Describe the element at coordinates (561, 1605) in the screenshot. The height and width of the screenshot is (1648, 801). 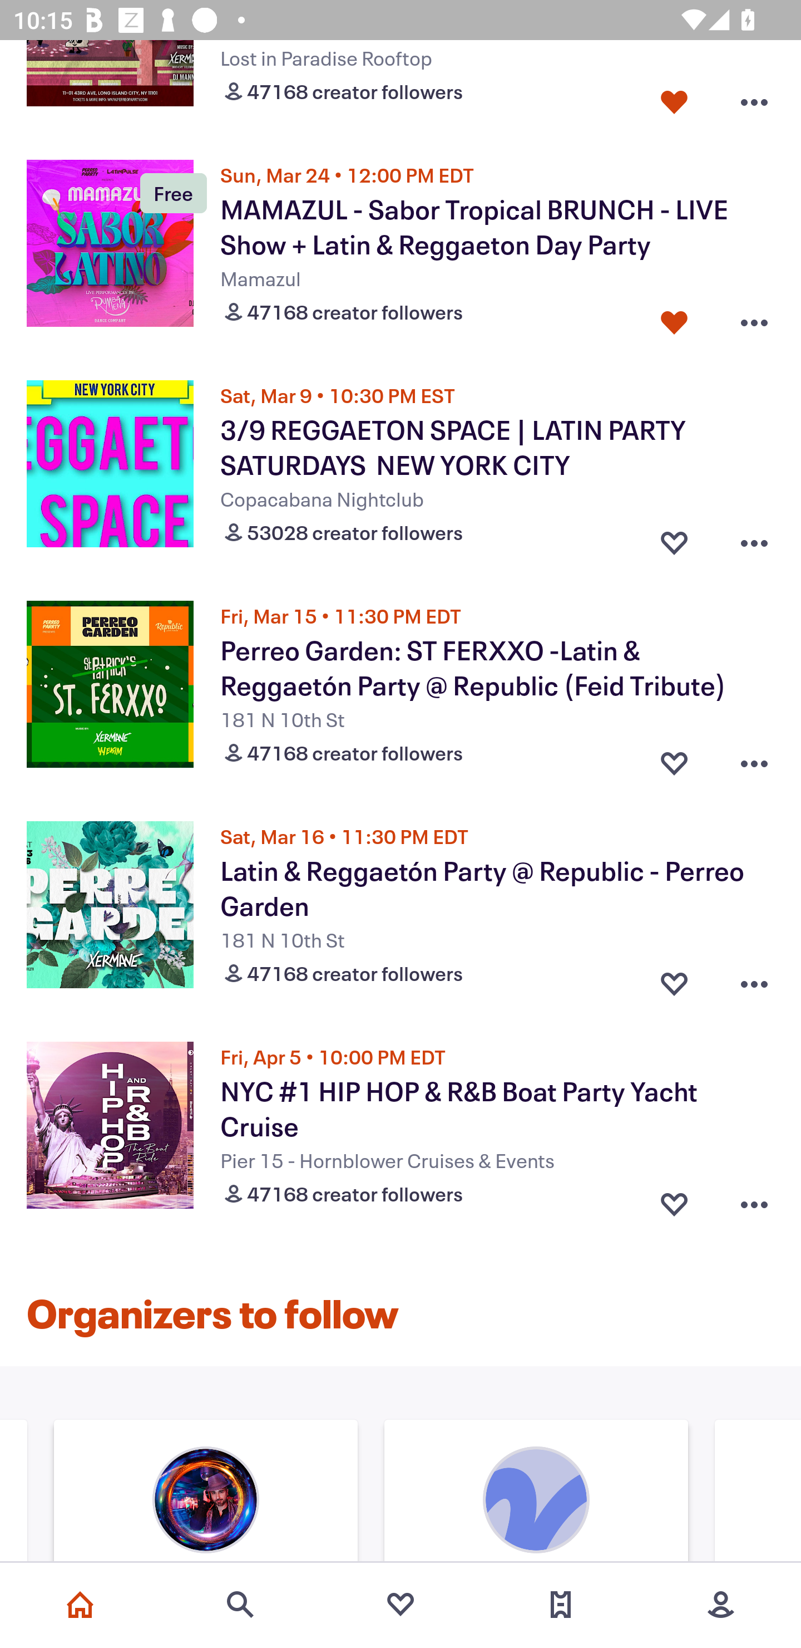
I see `Tickets` at that location.